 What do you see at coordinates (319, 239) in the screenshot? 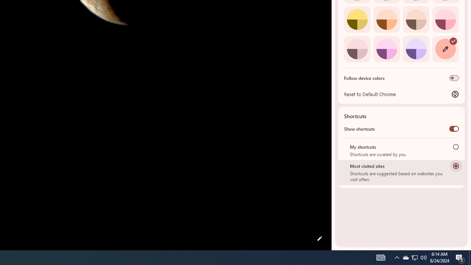
I see `Customize this page` at bounding box center [319, 239].